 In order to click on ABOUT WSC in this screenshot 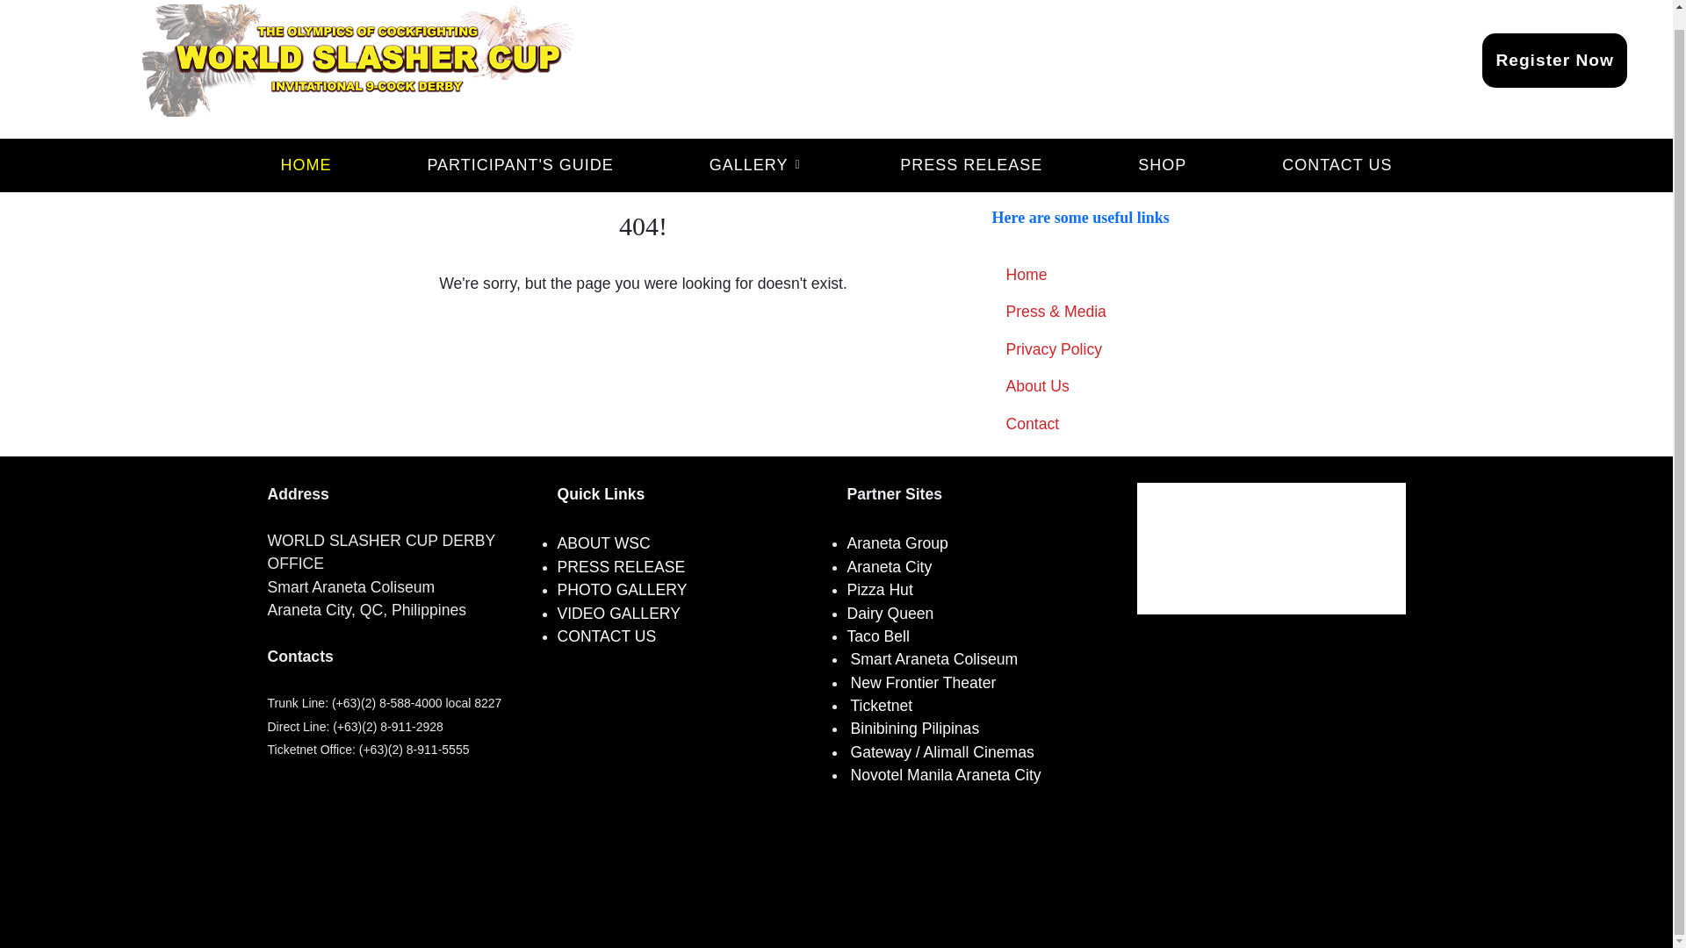, I will do `click(602, 546)`.